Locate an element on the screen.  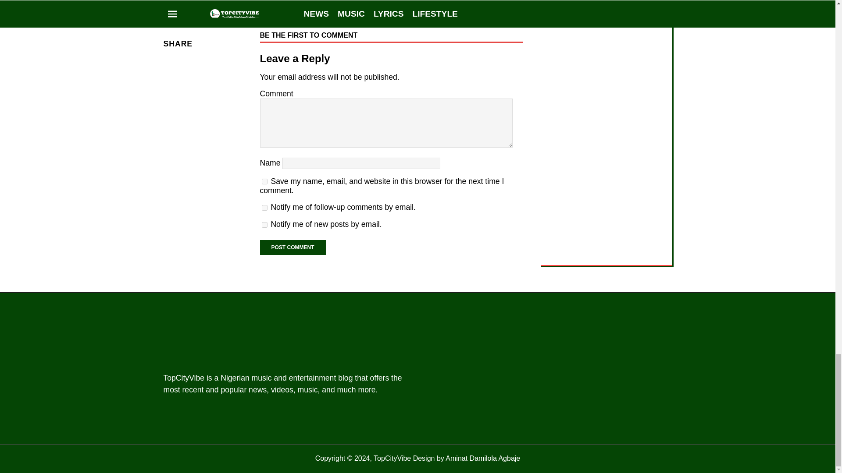
yes is located at coordinates (264, 181).